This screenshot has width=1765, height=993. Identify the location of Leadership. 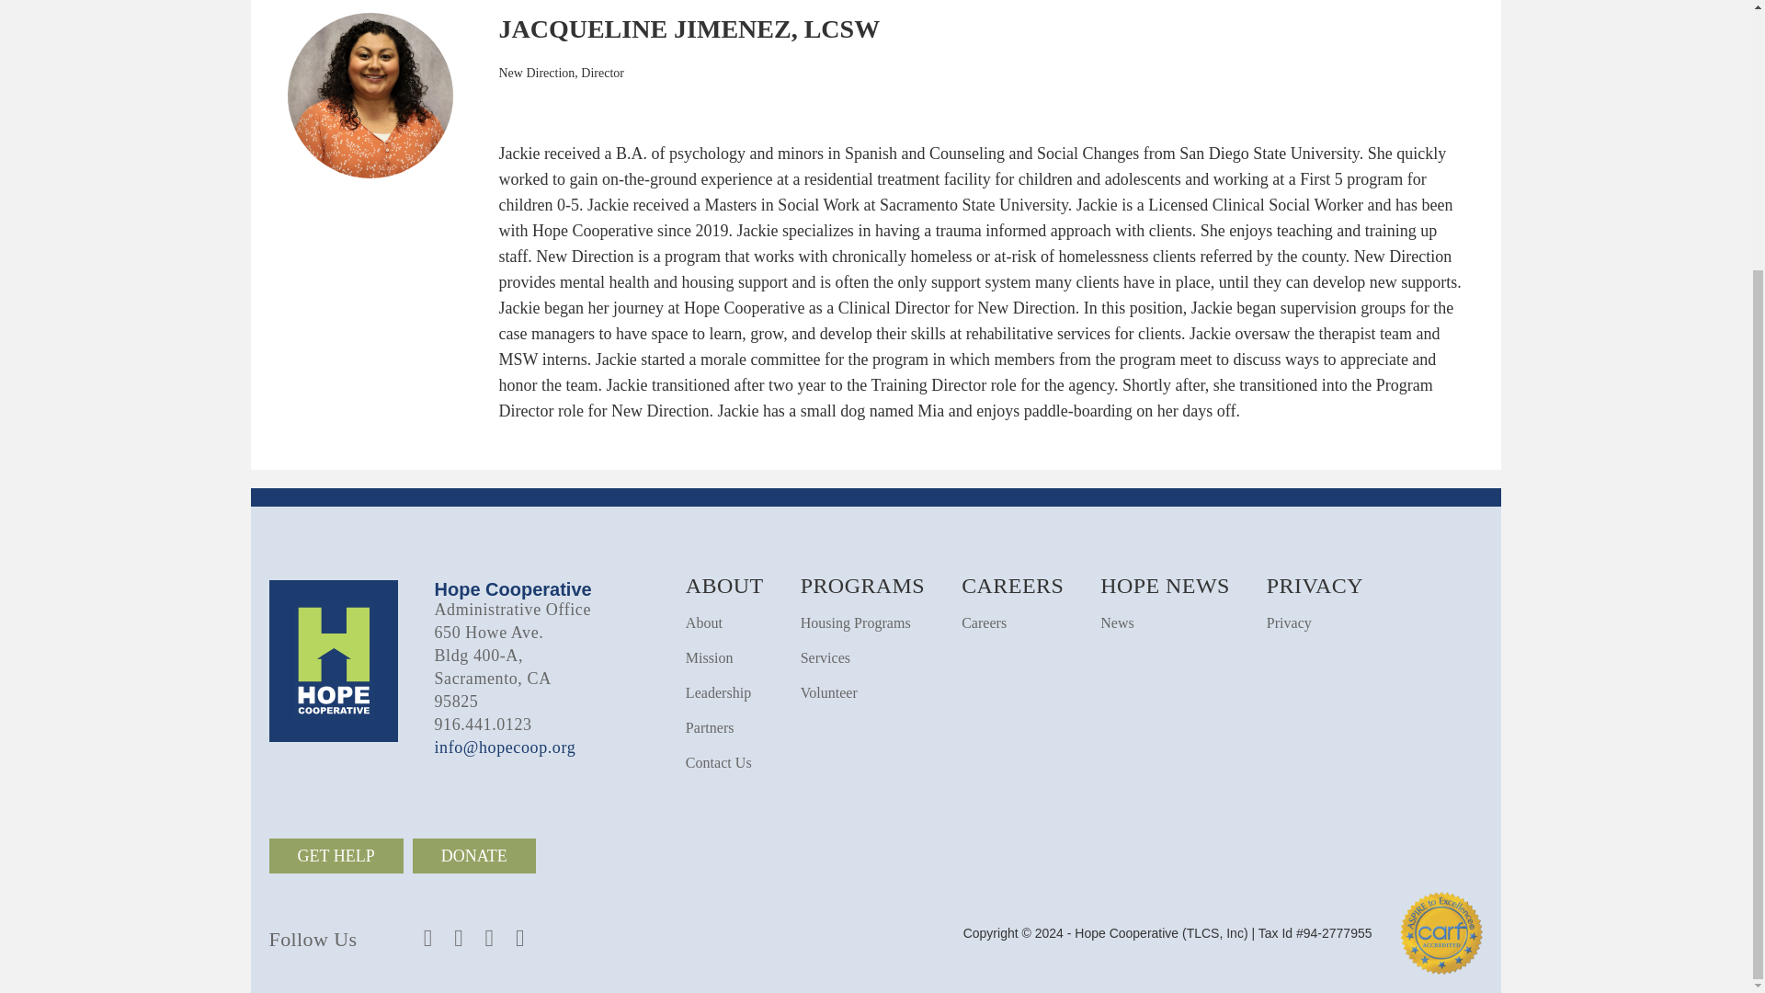
(719, 693).